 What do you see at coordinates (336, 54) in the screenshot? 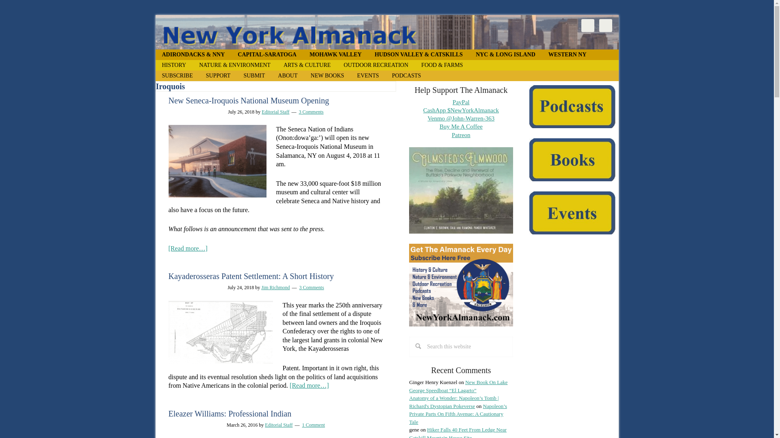
I see `MOHAWK VALLEY` at bounding box center [336, 54].